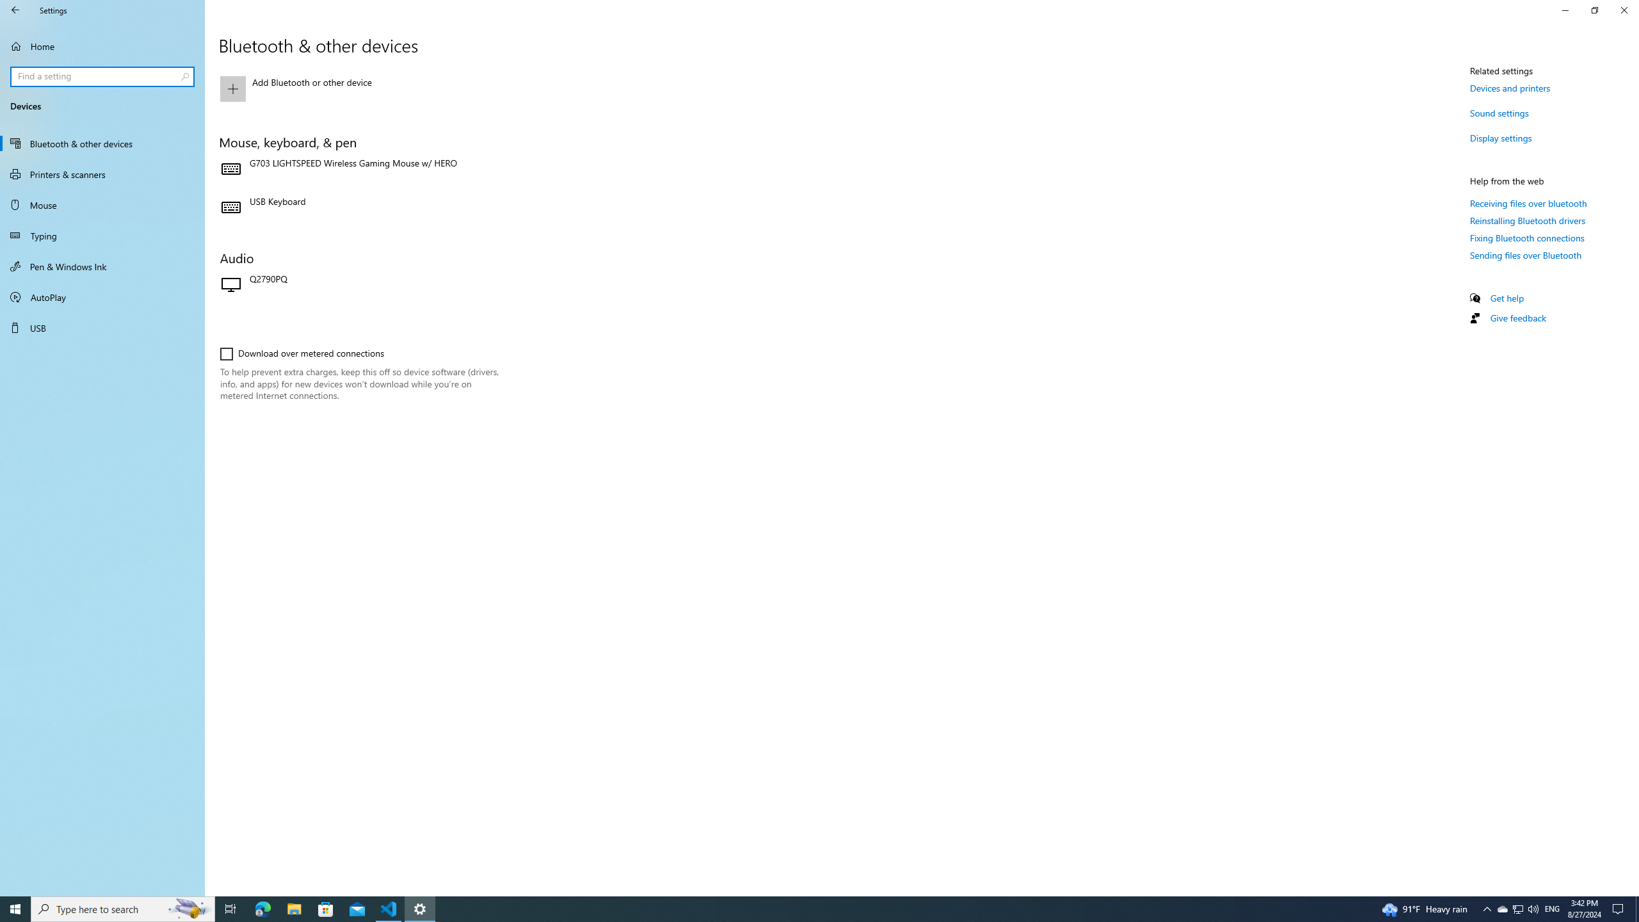 The image size is (1639, 922). What do you see at coordinates (102, 297) in the screenshot?
I see `AutoPlay` at bounding box center [102, 297].